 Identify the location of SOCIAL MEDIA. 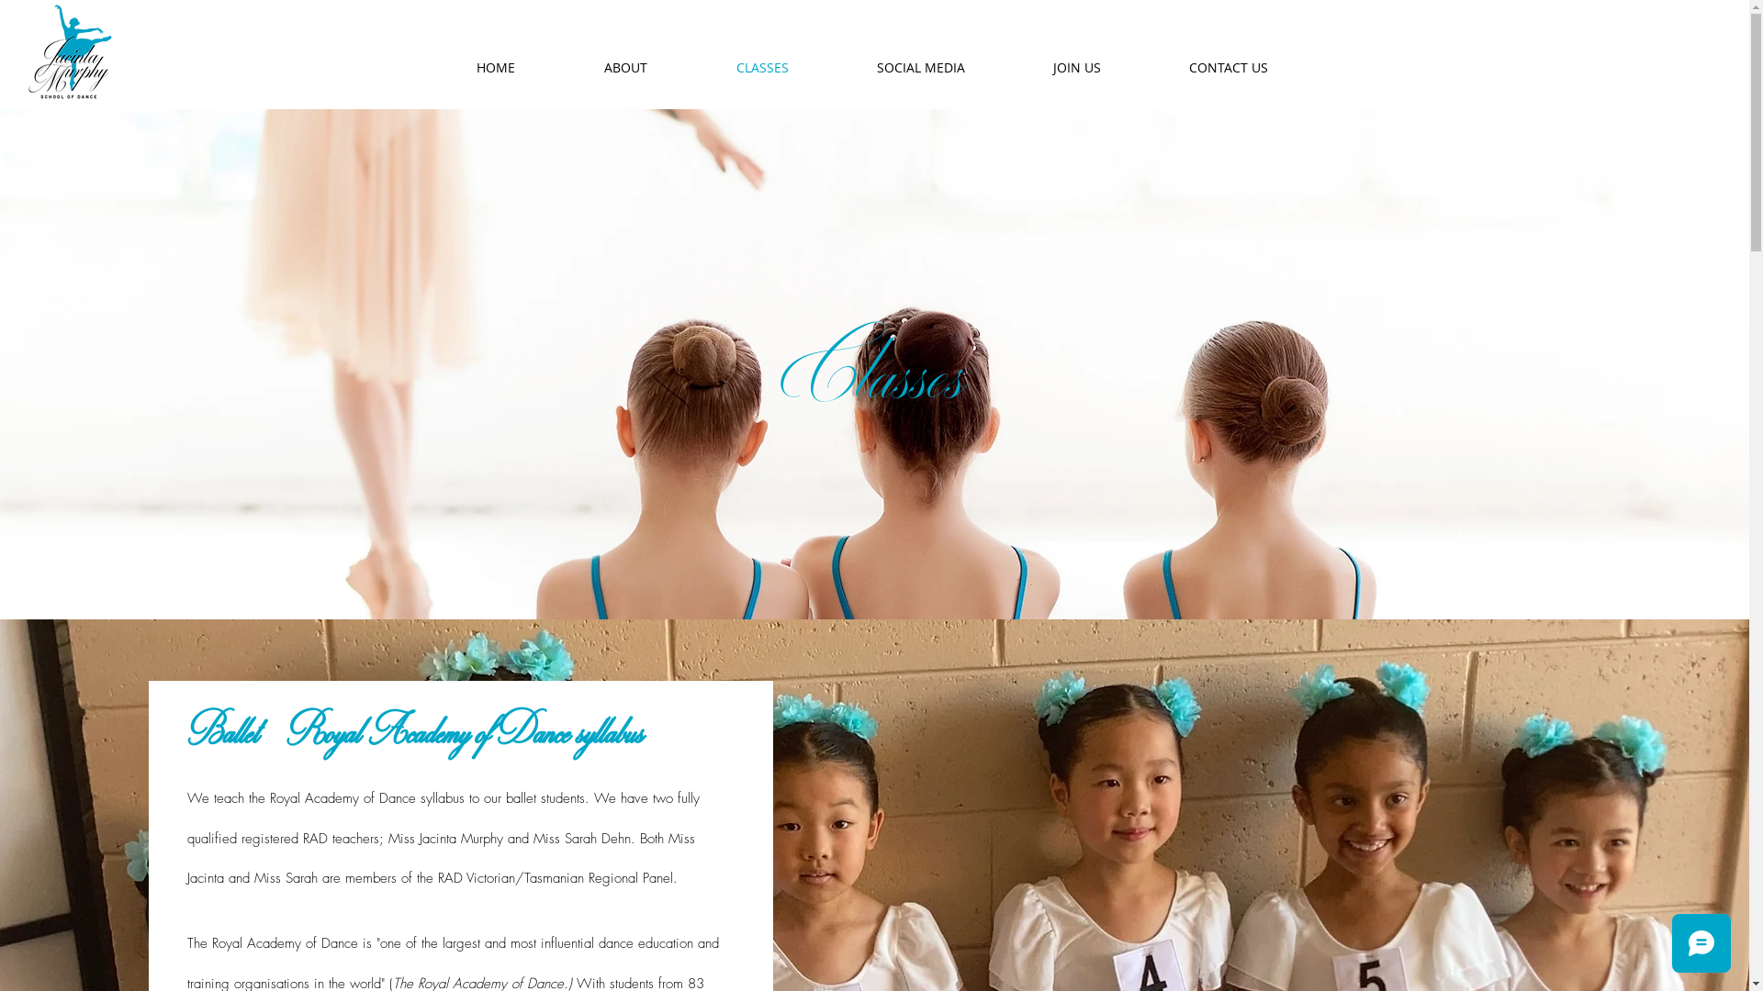
(920, 68).